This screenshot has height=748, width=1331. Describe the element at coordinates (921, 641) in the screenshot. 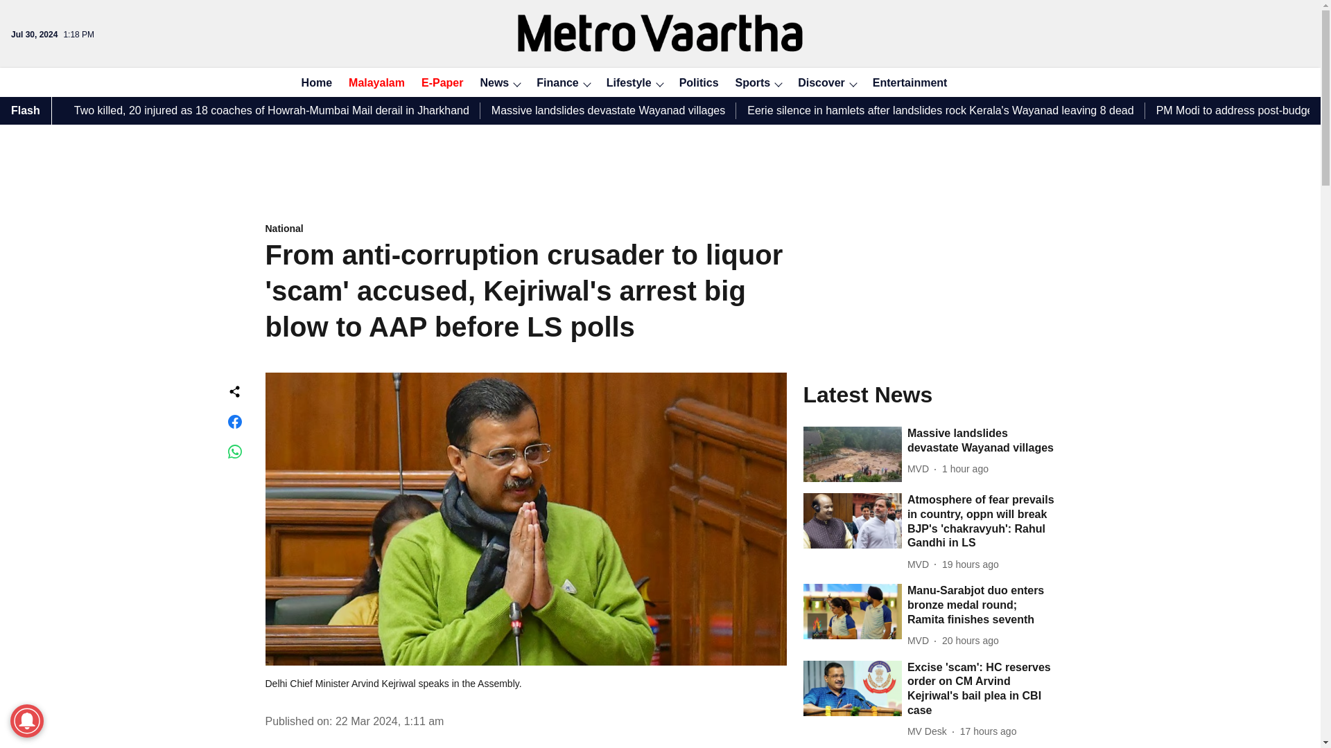

I see `MVD` at that location.